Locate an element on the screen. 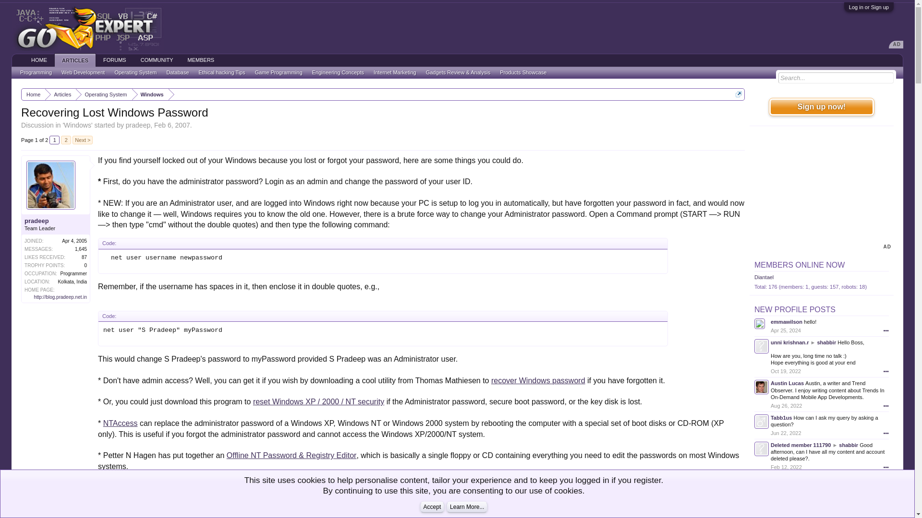 This screenshot has height=518, width=922. Permalink is located at coordinates (732, 513).